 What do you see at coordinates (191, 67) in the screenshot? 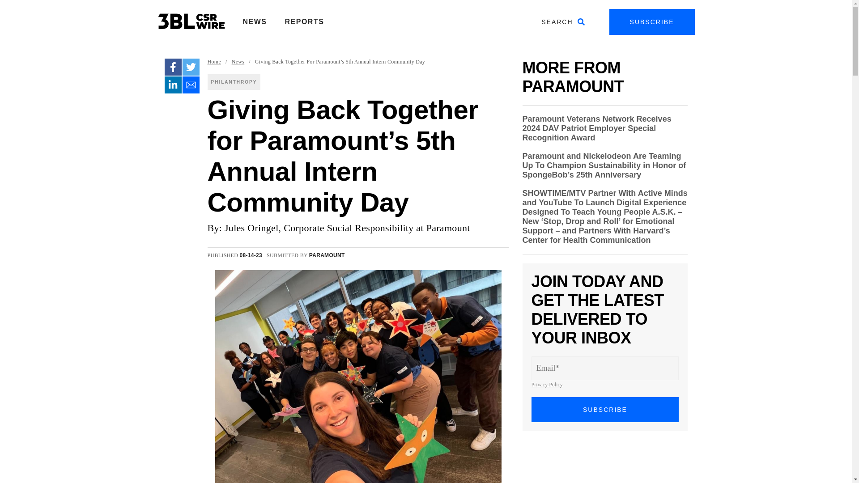
I see `Twitter` at bounding box center [191, 67].